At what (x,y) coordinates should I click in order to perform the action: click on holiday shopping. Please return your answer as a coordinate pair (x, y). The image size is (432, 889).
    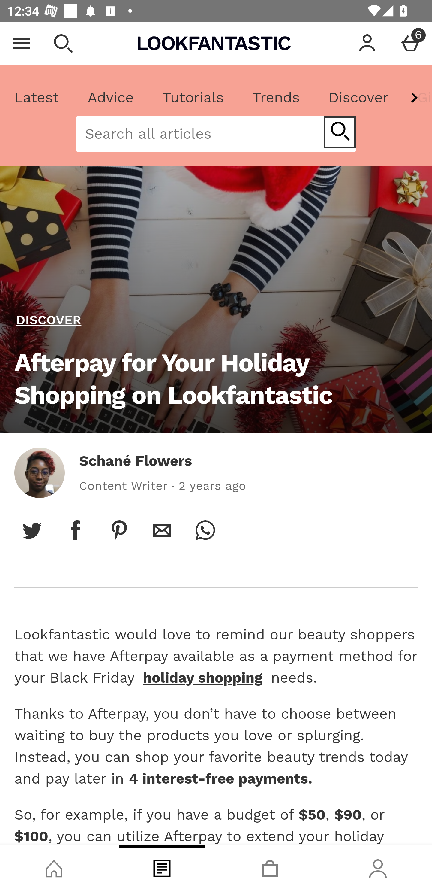
    Looking at the image, I should click on (202, 677).